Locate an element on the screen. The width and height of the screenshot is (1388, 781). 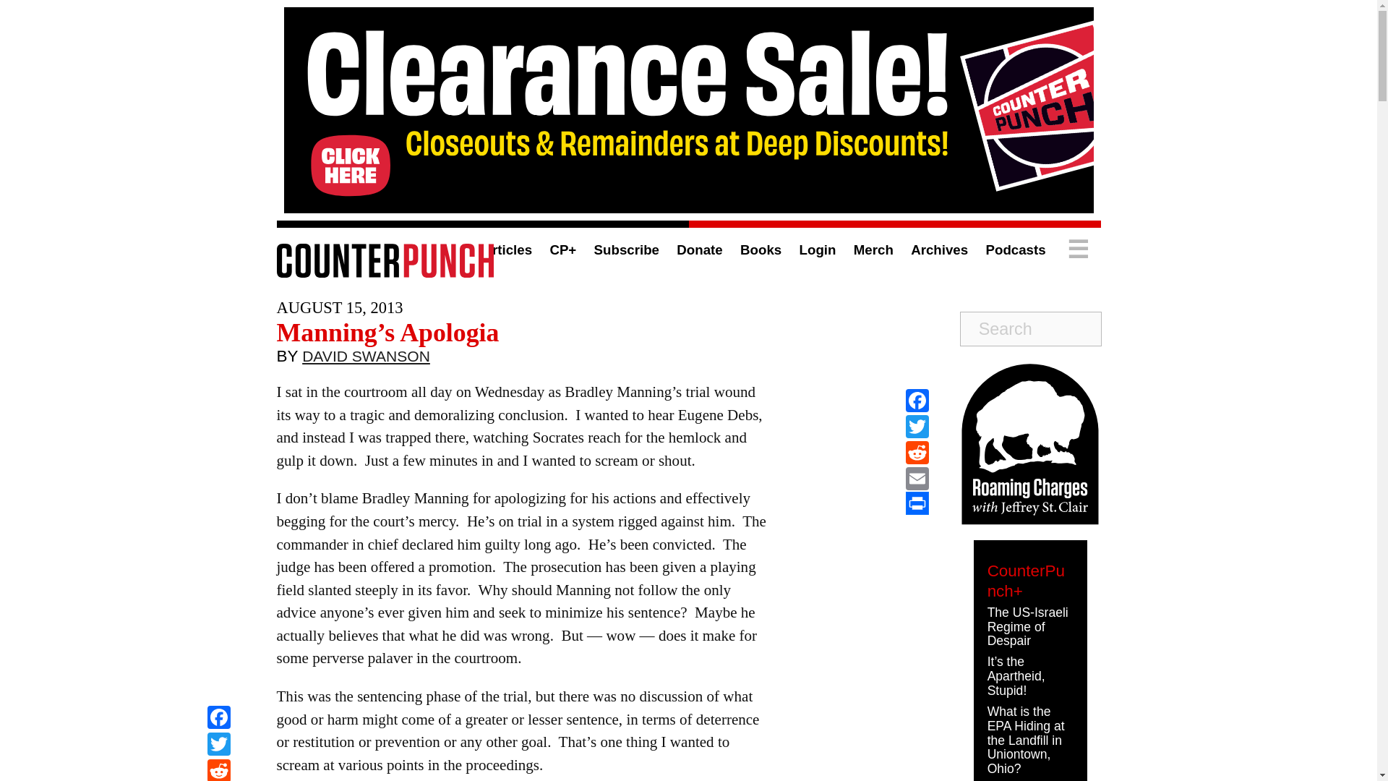
Login is located at coordinates (818, 249).